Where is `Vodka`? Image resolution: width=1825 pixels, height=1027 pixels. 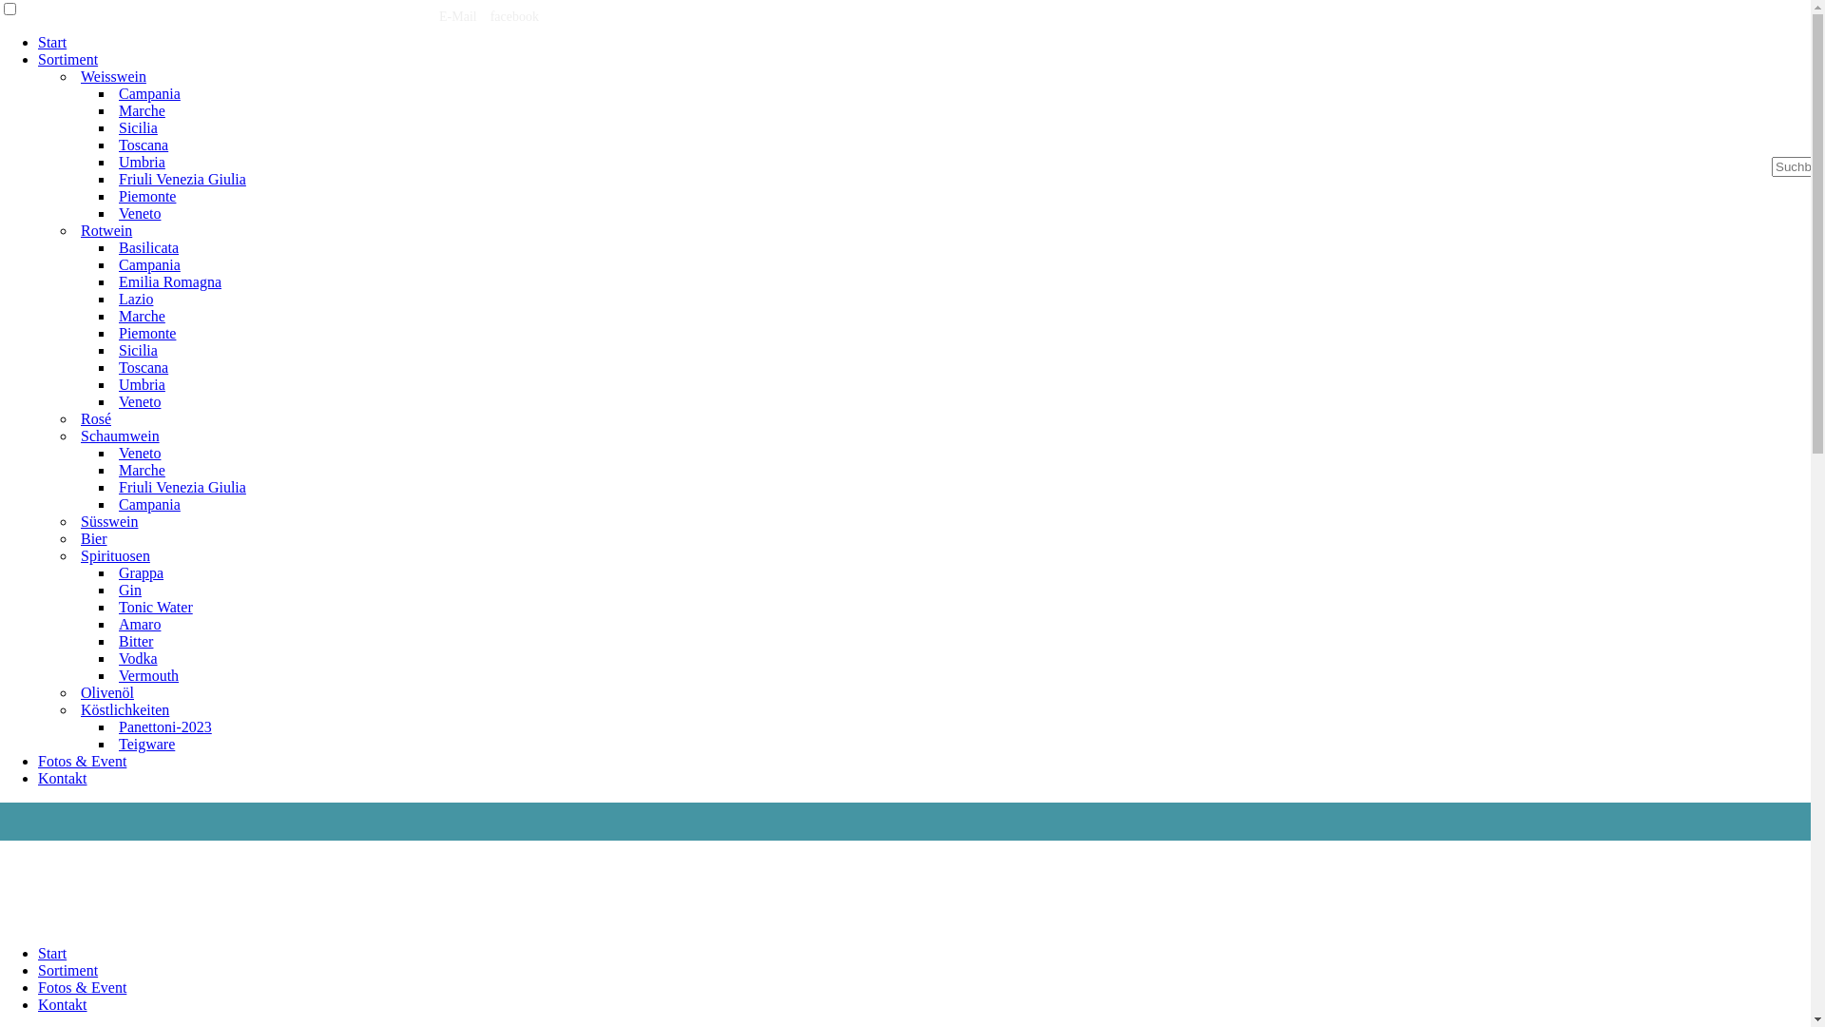 Vodka is located at coordinates (139, 658).